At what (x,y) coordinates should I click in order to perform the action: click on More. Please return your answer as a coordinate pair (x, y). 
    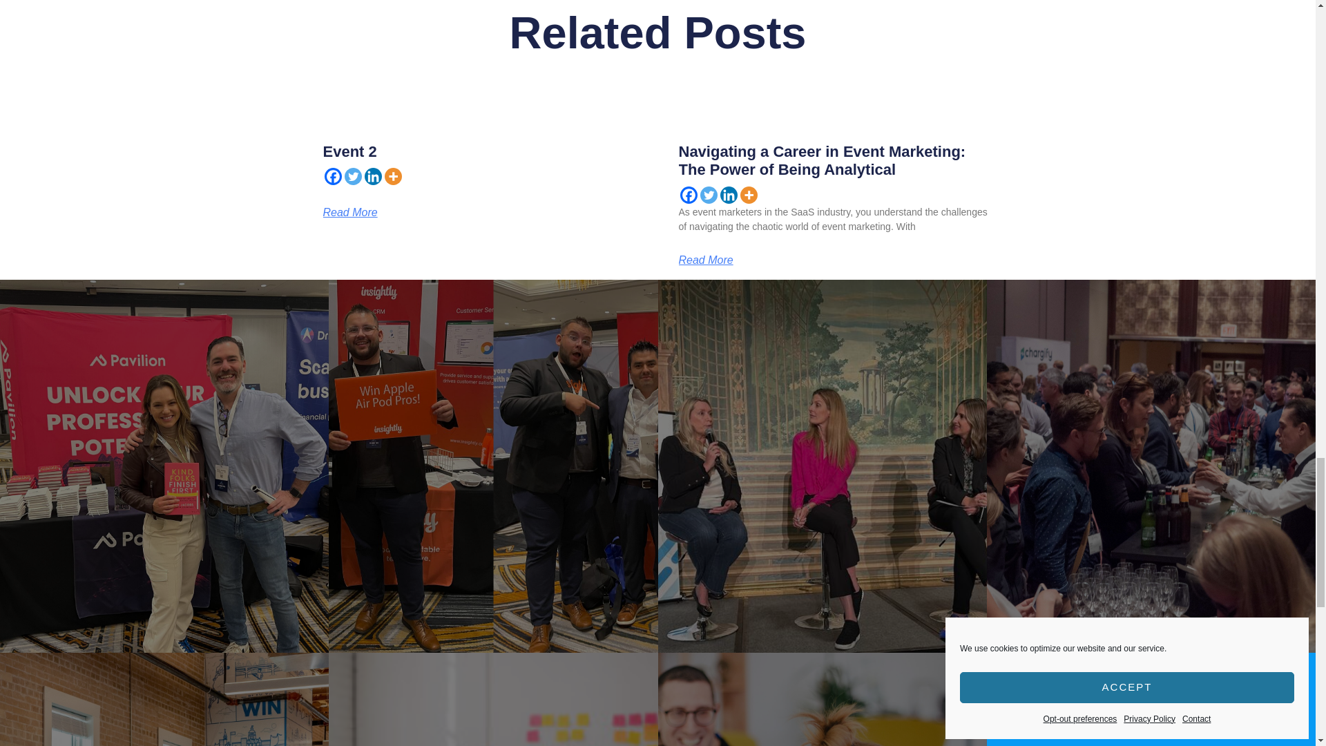
    Looking at the image, I should click on (749, 195).